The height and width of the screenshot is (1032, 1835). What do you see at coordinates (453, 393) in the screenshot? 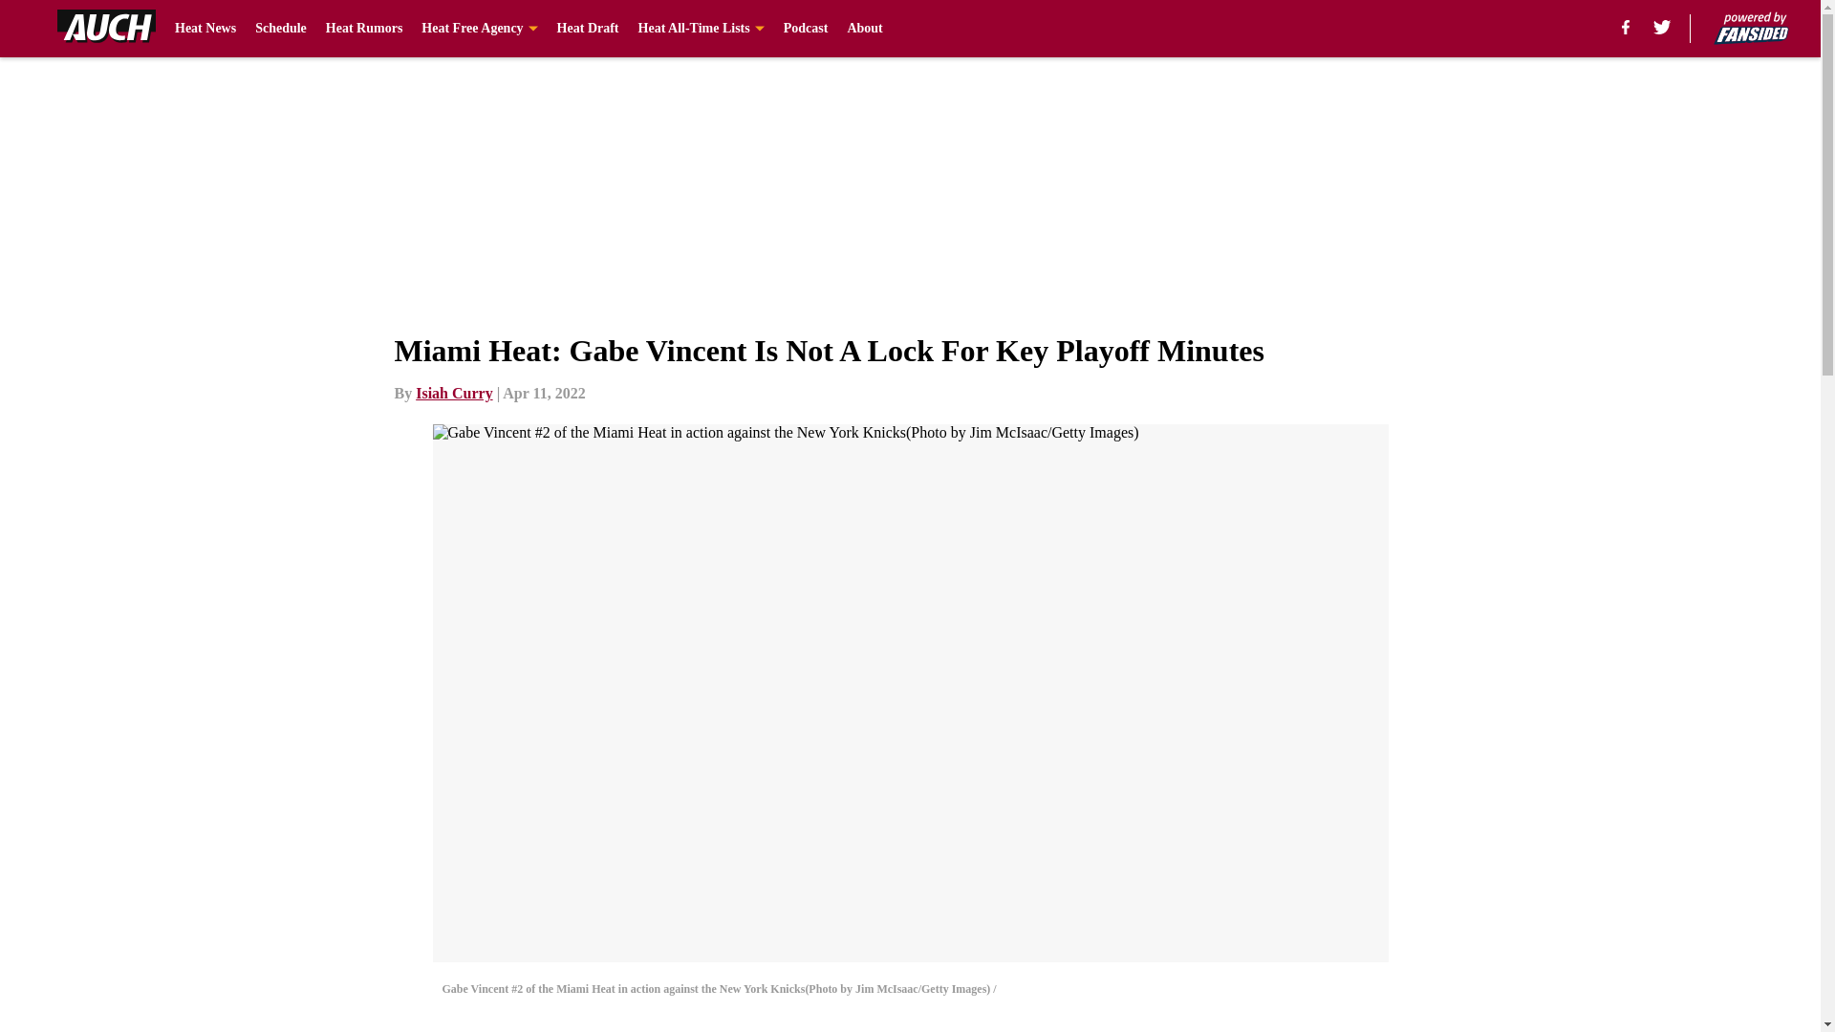
I see `Isiah Curry` at bounding box center [453, 393].